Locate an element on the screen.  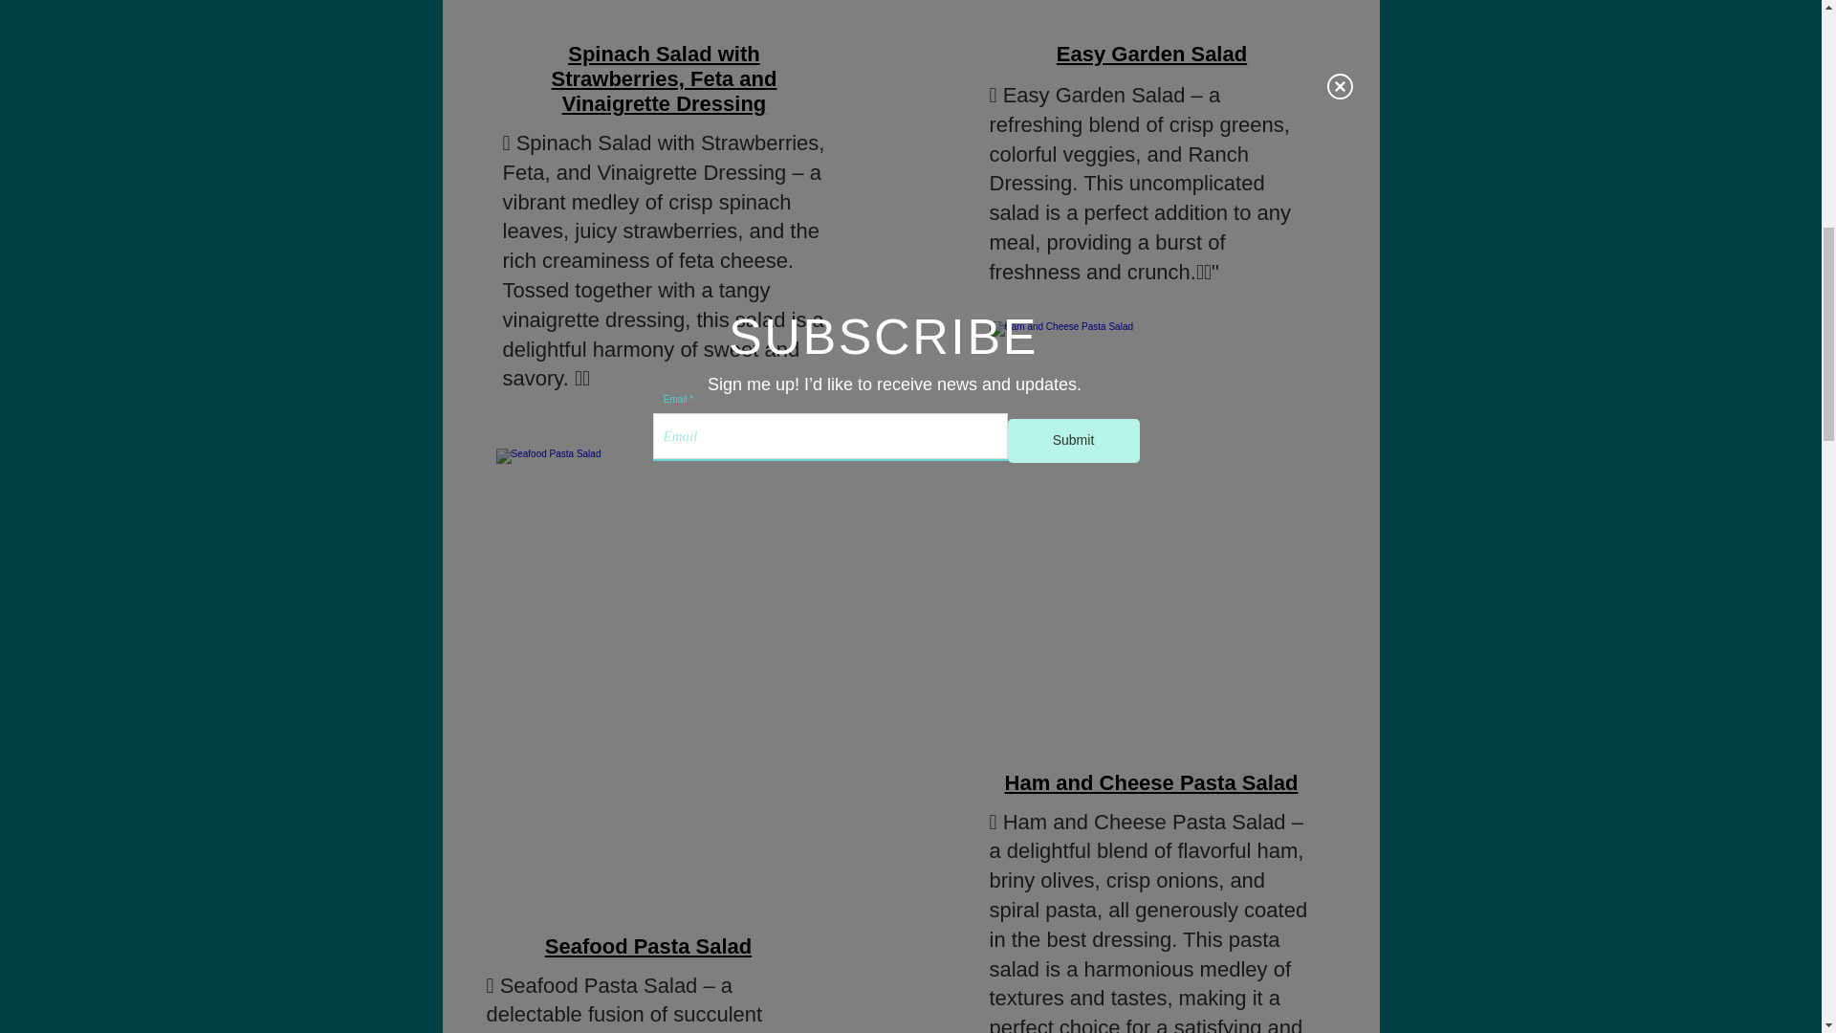
Ham and Cheese Pasta Salad is located at coordinates (1151, 782).